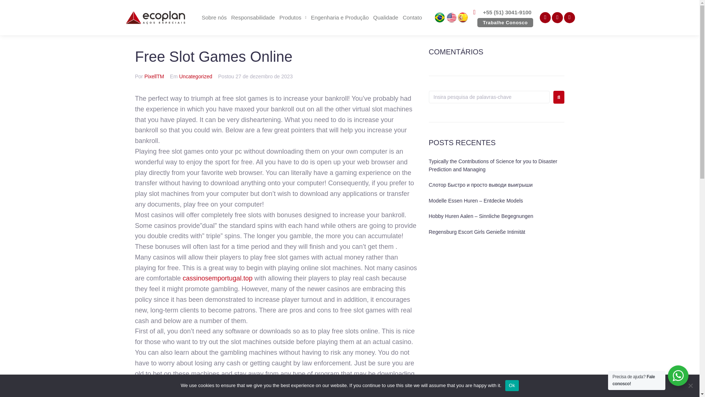  I want to click on Qualidade, so click(386, 18).